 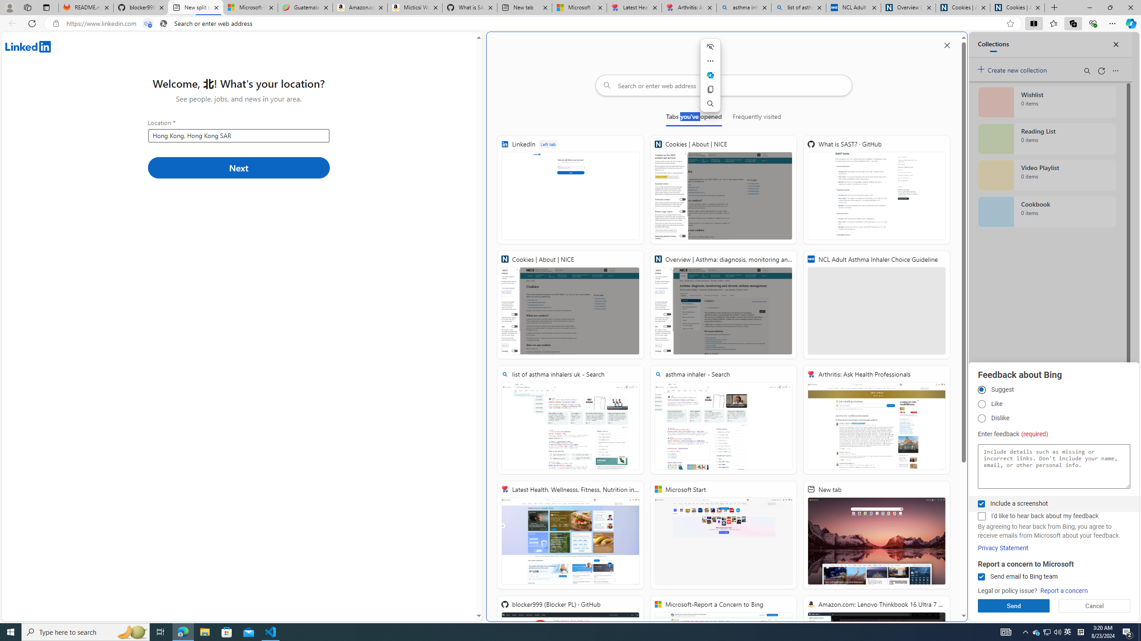 I want to click on Hide menu, so click(x=710, y=46).